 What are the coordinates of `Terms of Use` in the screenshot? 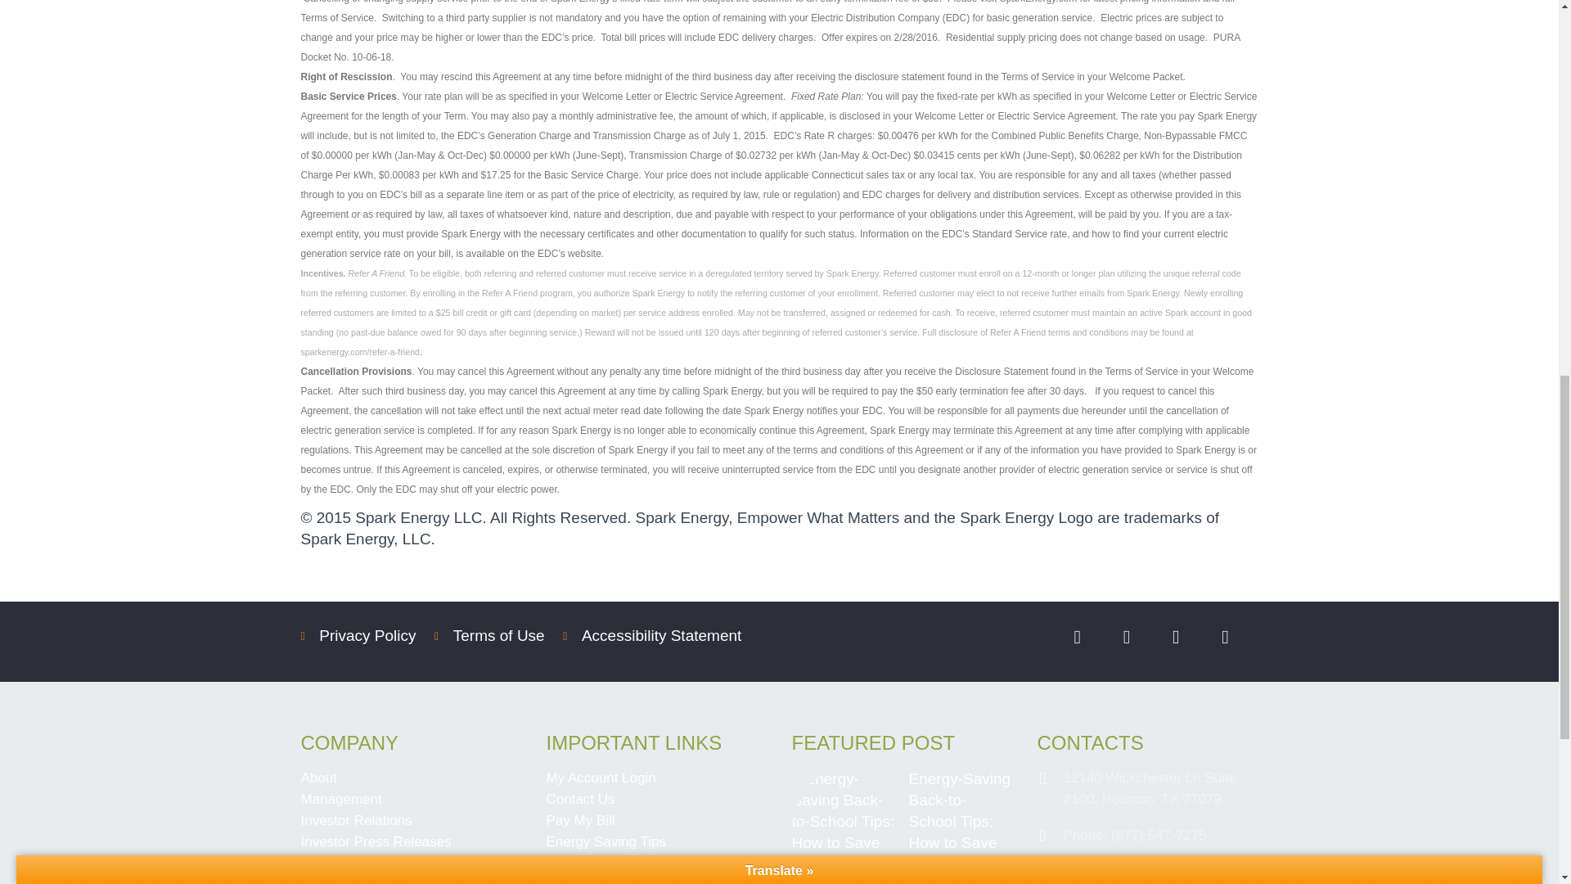 It's located at (499, 635).